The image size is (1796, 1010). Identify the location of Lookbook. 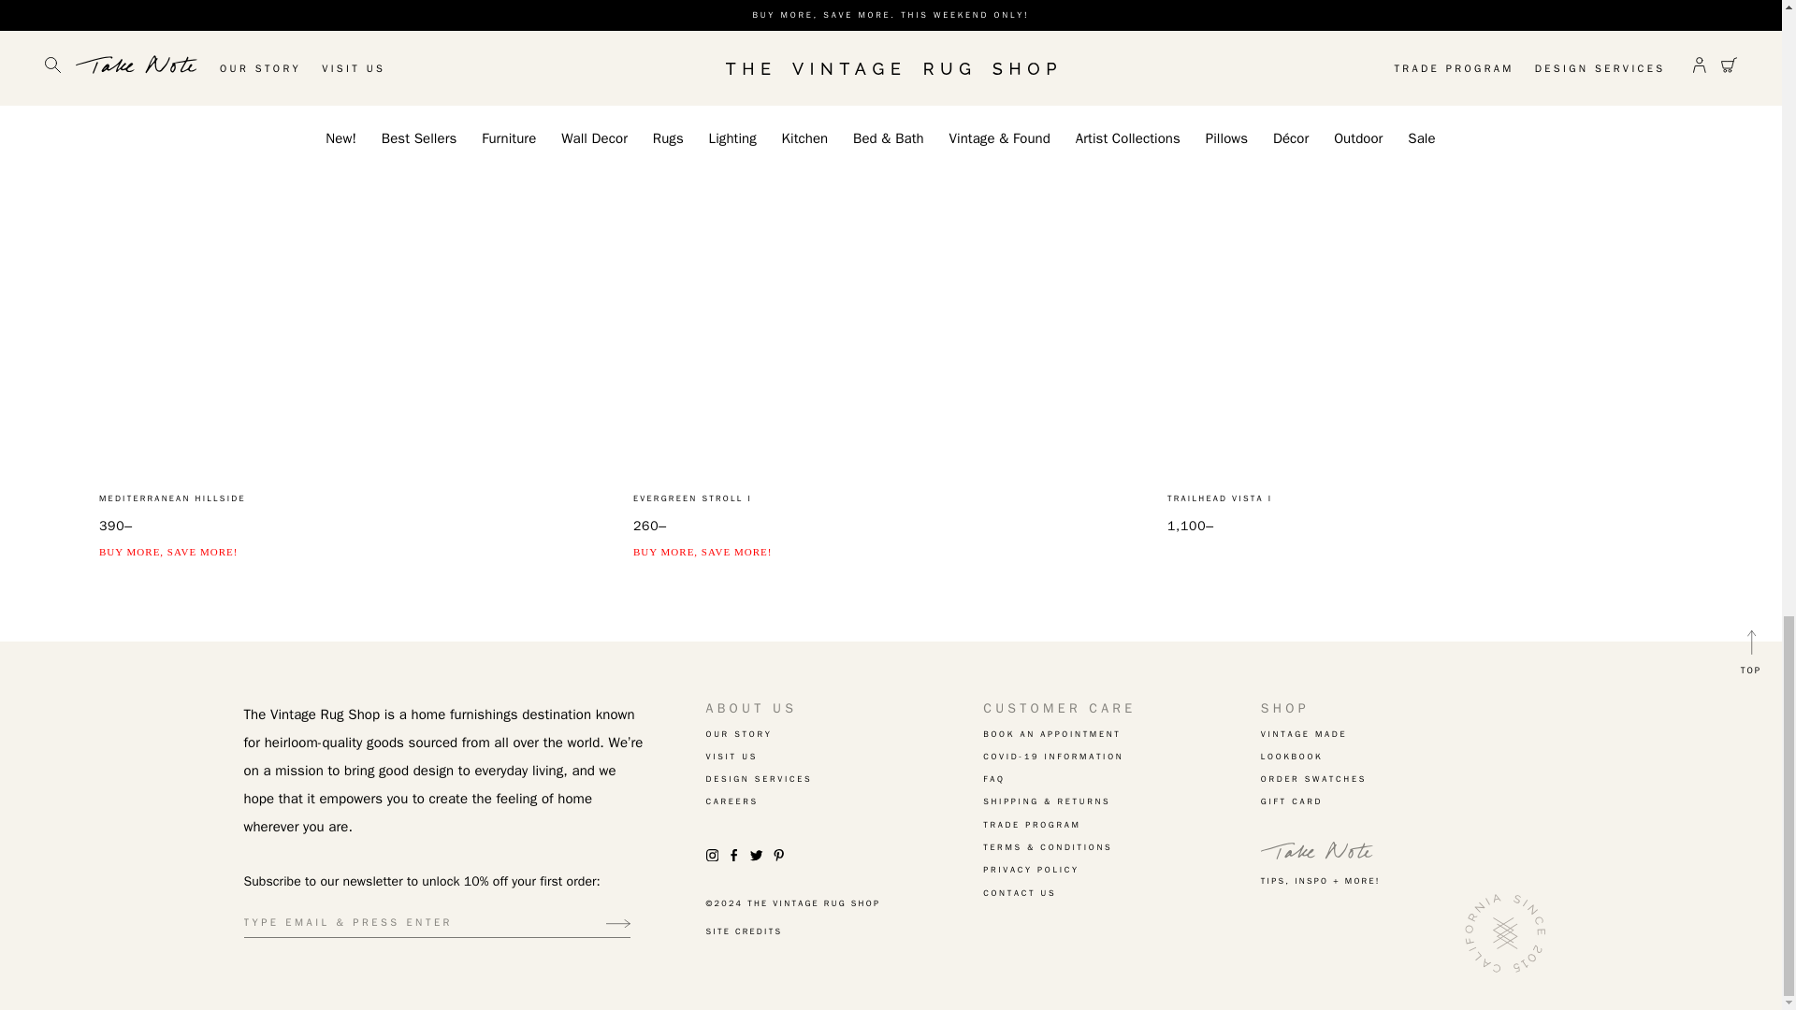
(1399, 756).